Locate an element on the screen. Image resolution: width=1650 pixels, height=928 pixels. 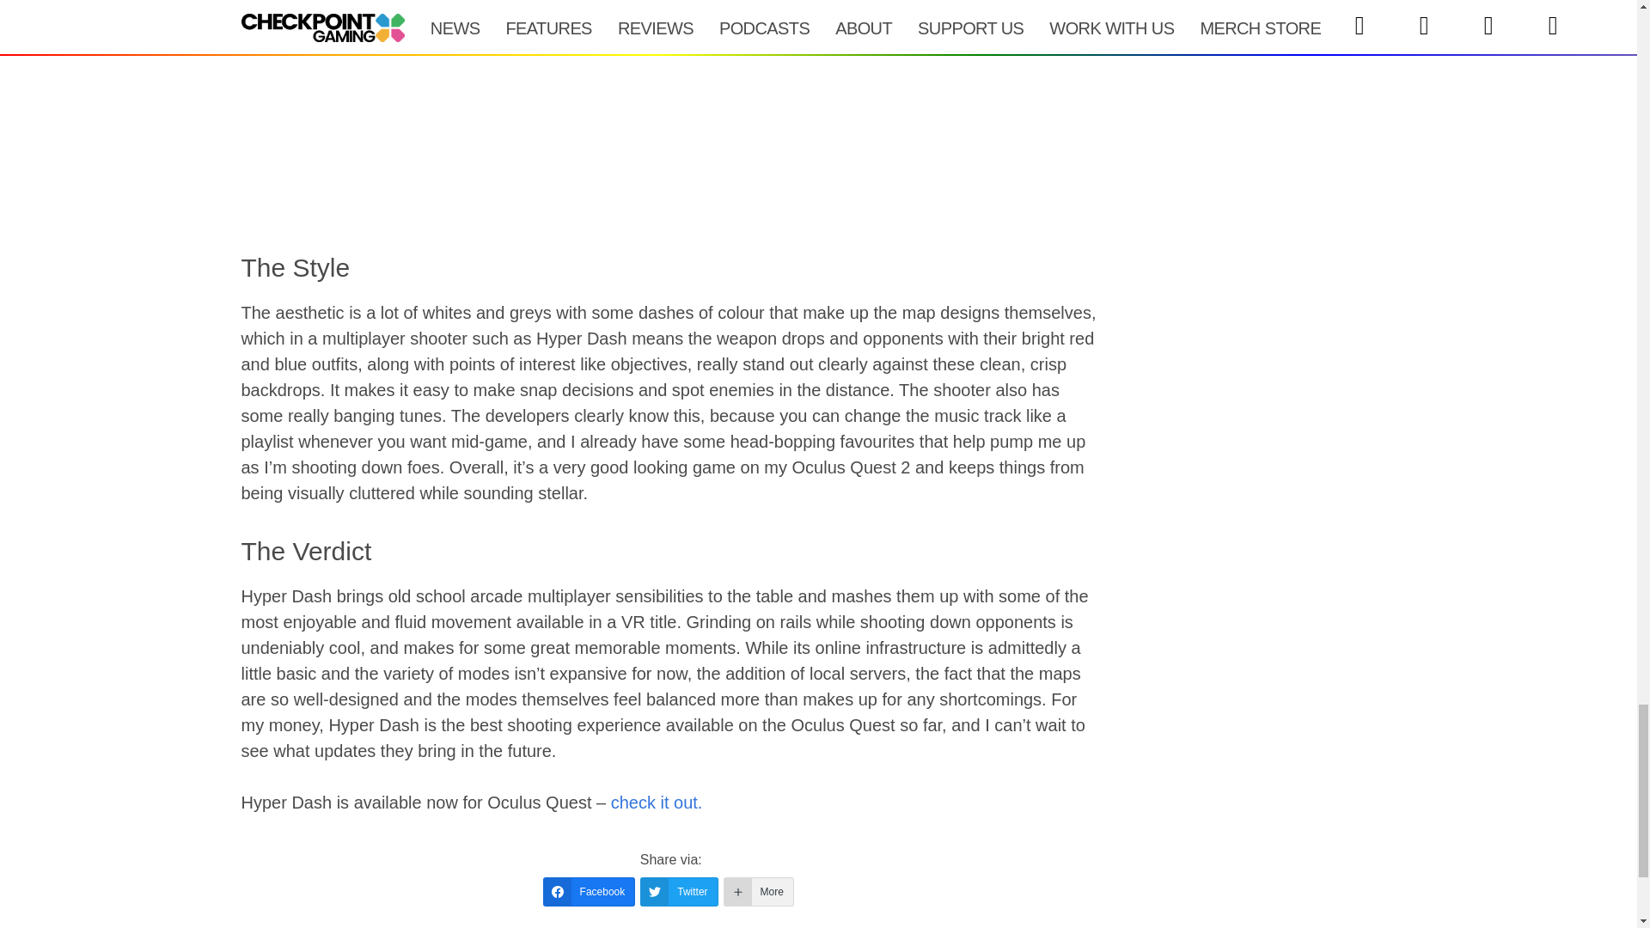
Twitter is located at coordinates (679, 892).